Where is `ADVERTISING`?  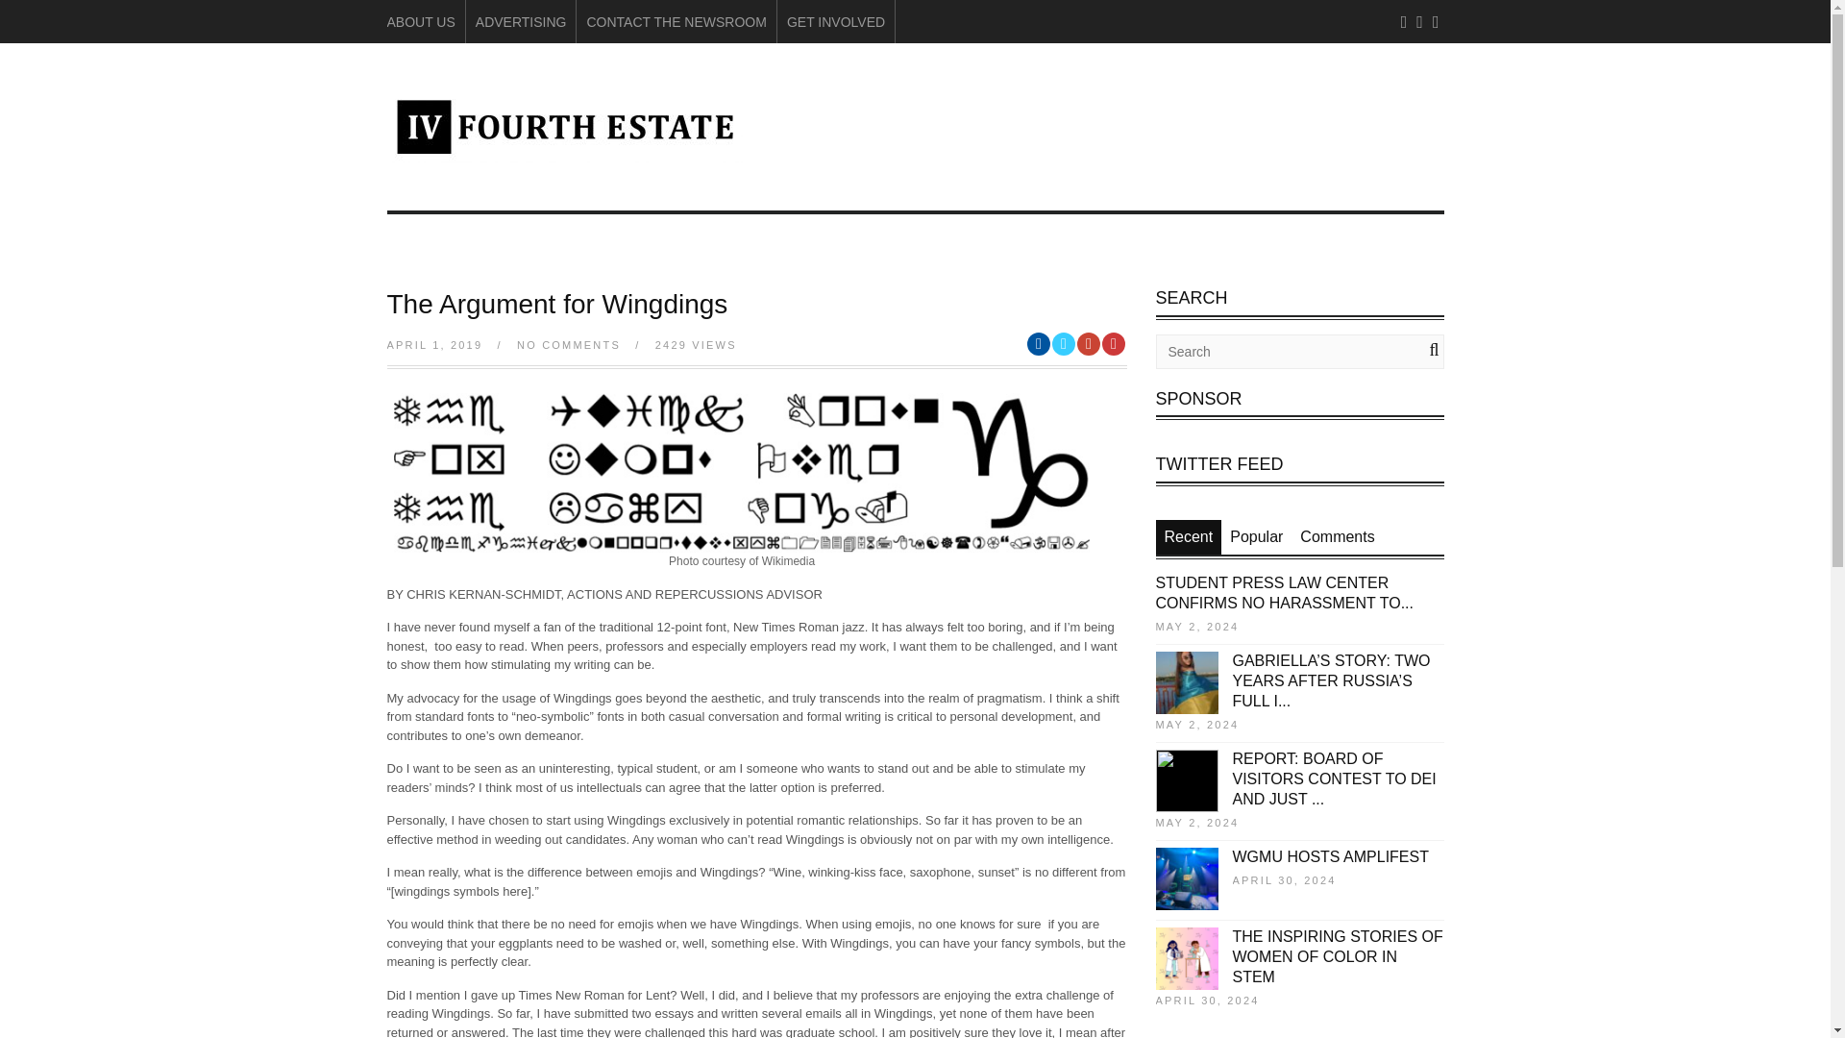
ADVERTISING is located at coordinates (521, 21).